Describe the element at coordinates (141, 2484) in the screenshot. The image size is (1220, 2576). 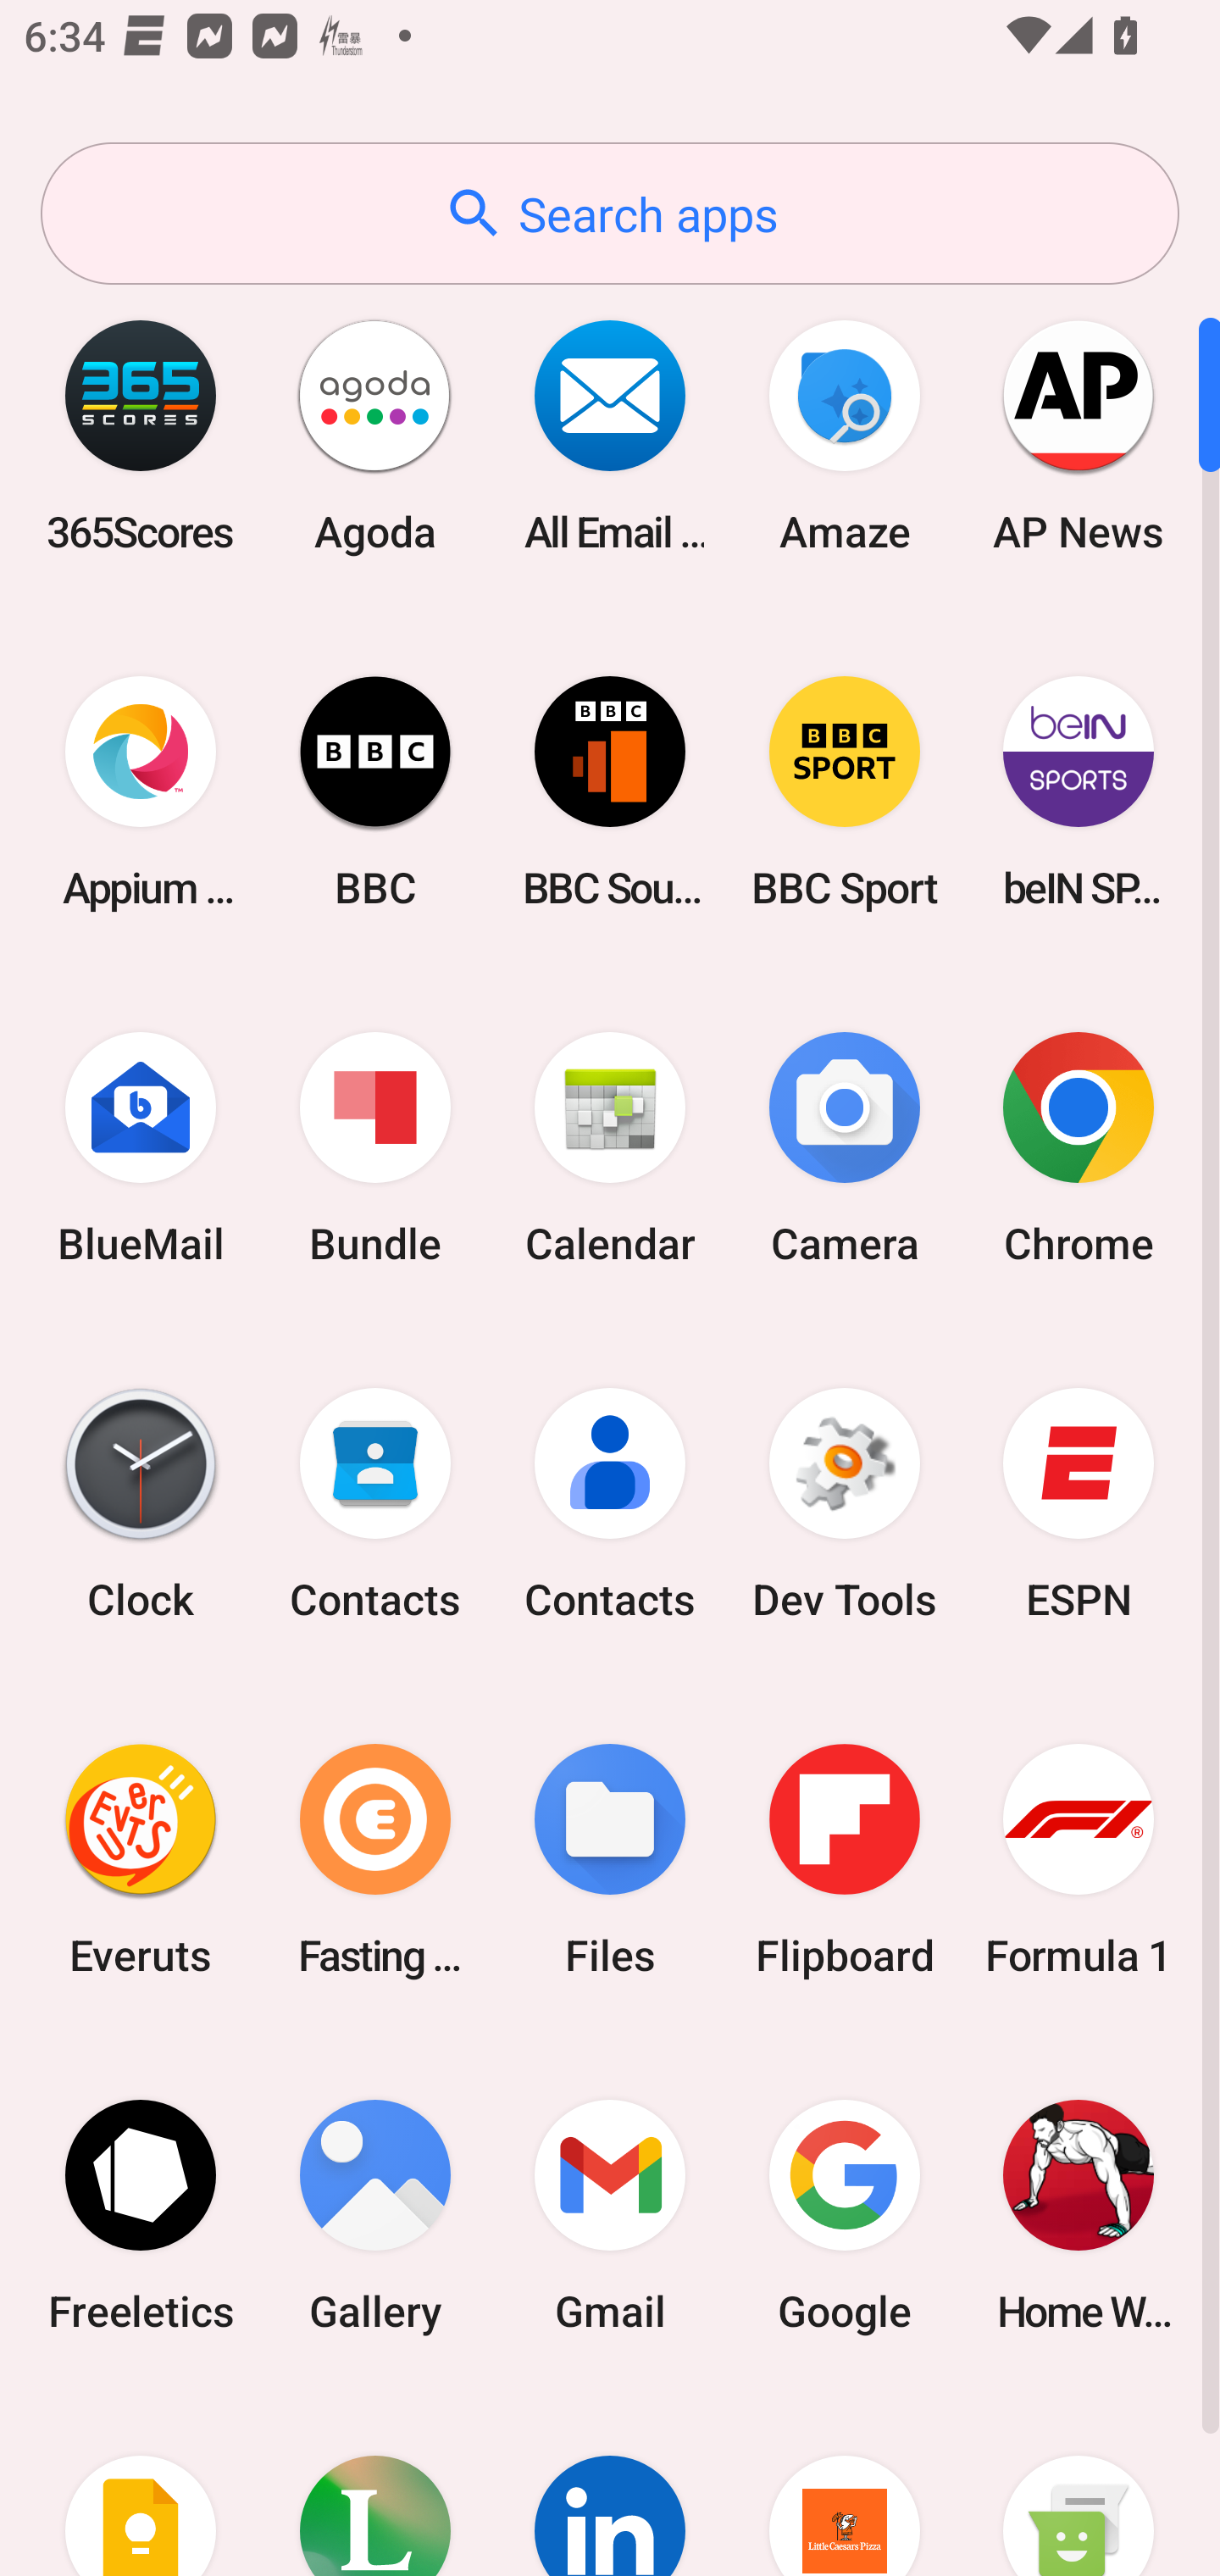
I see `Keep Notes` at that location.